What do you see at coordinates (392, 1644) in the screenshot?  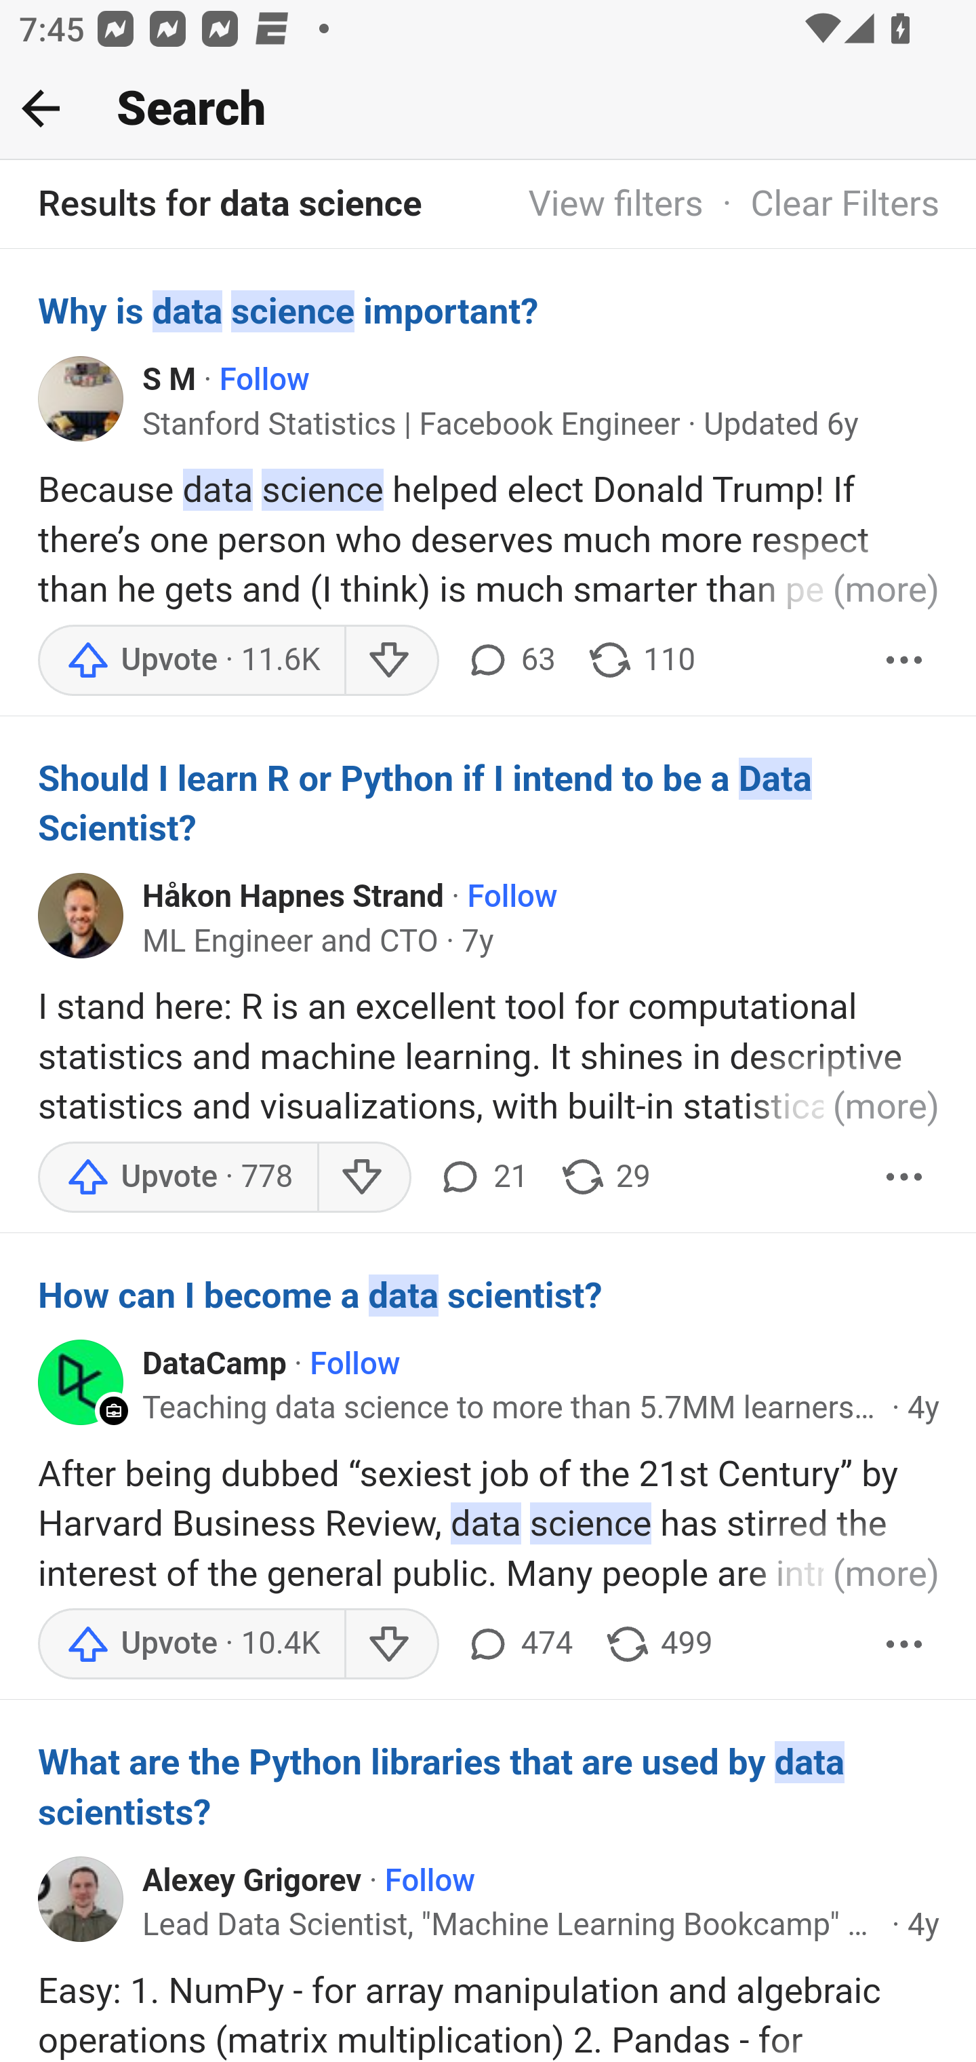 I see `Downvote` at bounding box center [392, 1644].